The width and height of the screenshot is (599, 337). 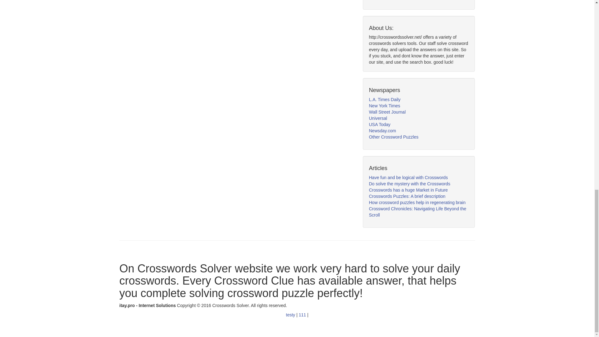 I want to click on 111, so click(x=303, y=315).